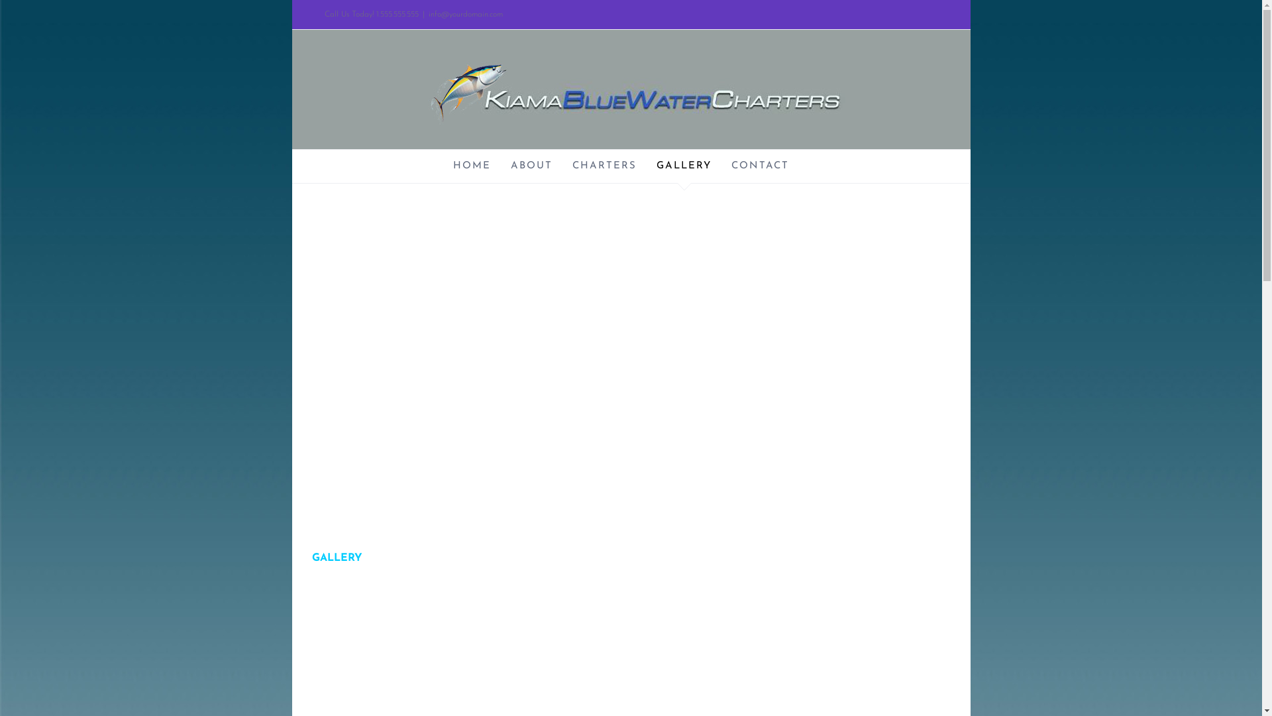 The image size is (1272, 716). I want to click on CHARTERS, so click(604, 166).